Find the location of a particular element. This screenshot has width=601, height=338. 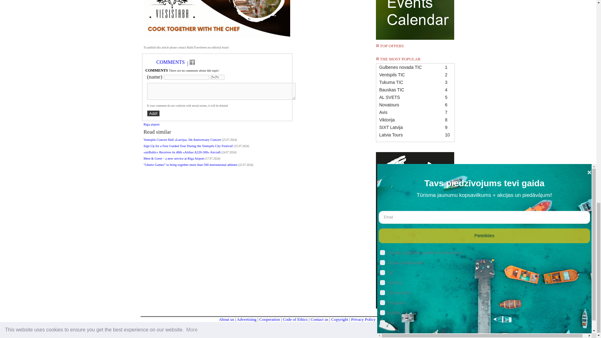

Gulbenes novada TIC is located at coordinates (415, 67).